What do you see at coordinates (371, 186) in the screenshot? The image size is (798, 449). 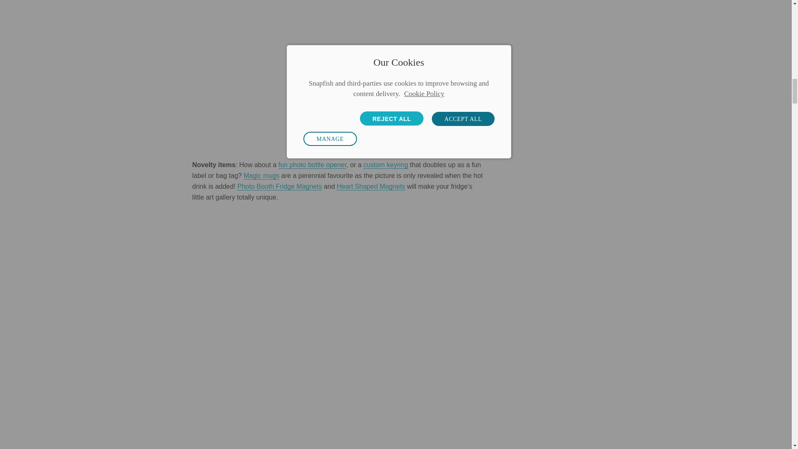 I see `Heart Shaped Magnets` at bounding box center [371, 186].